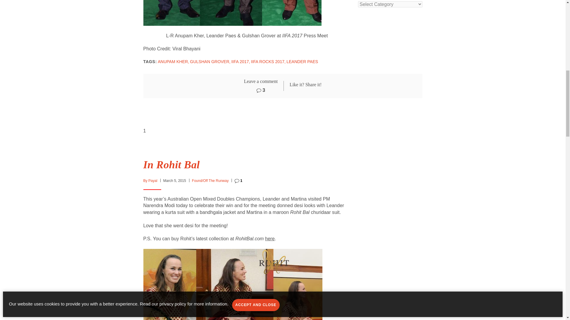 Image resolution: width=570 pixels, height=320 pixels. I want to click on IIFA 2017,, so click(240, 62).